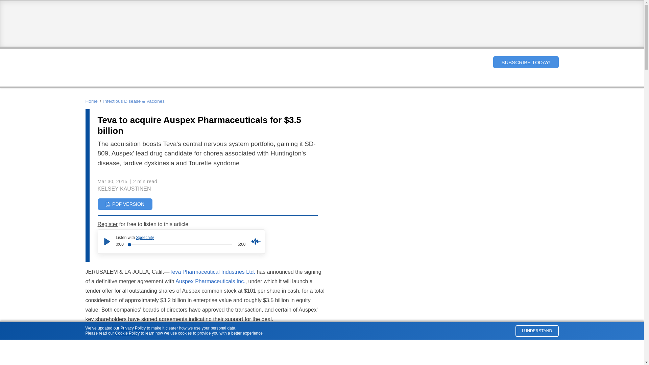  What do you see at coordinates (297, 80) in the screenshot?
I see `DISEASE FOCUS` at bounding box center [297, 80].